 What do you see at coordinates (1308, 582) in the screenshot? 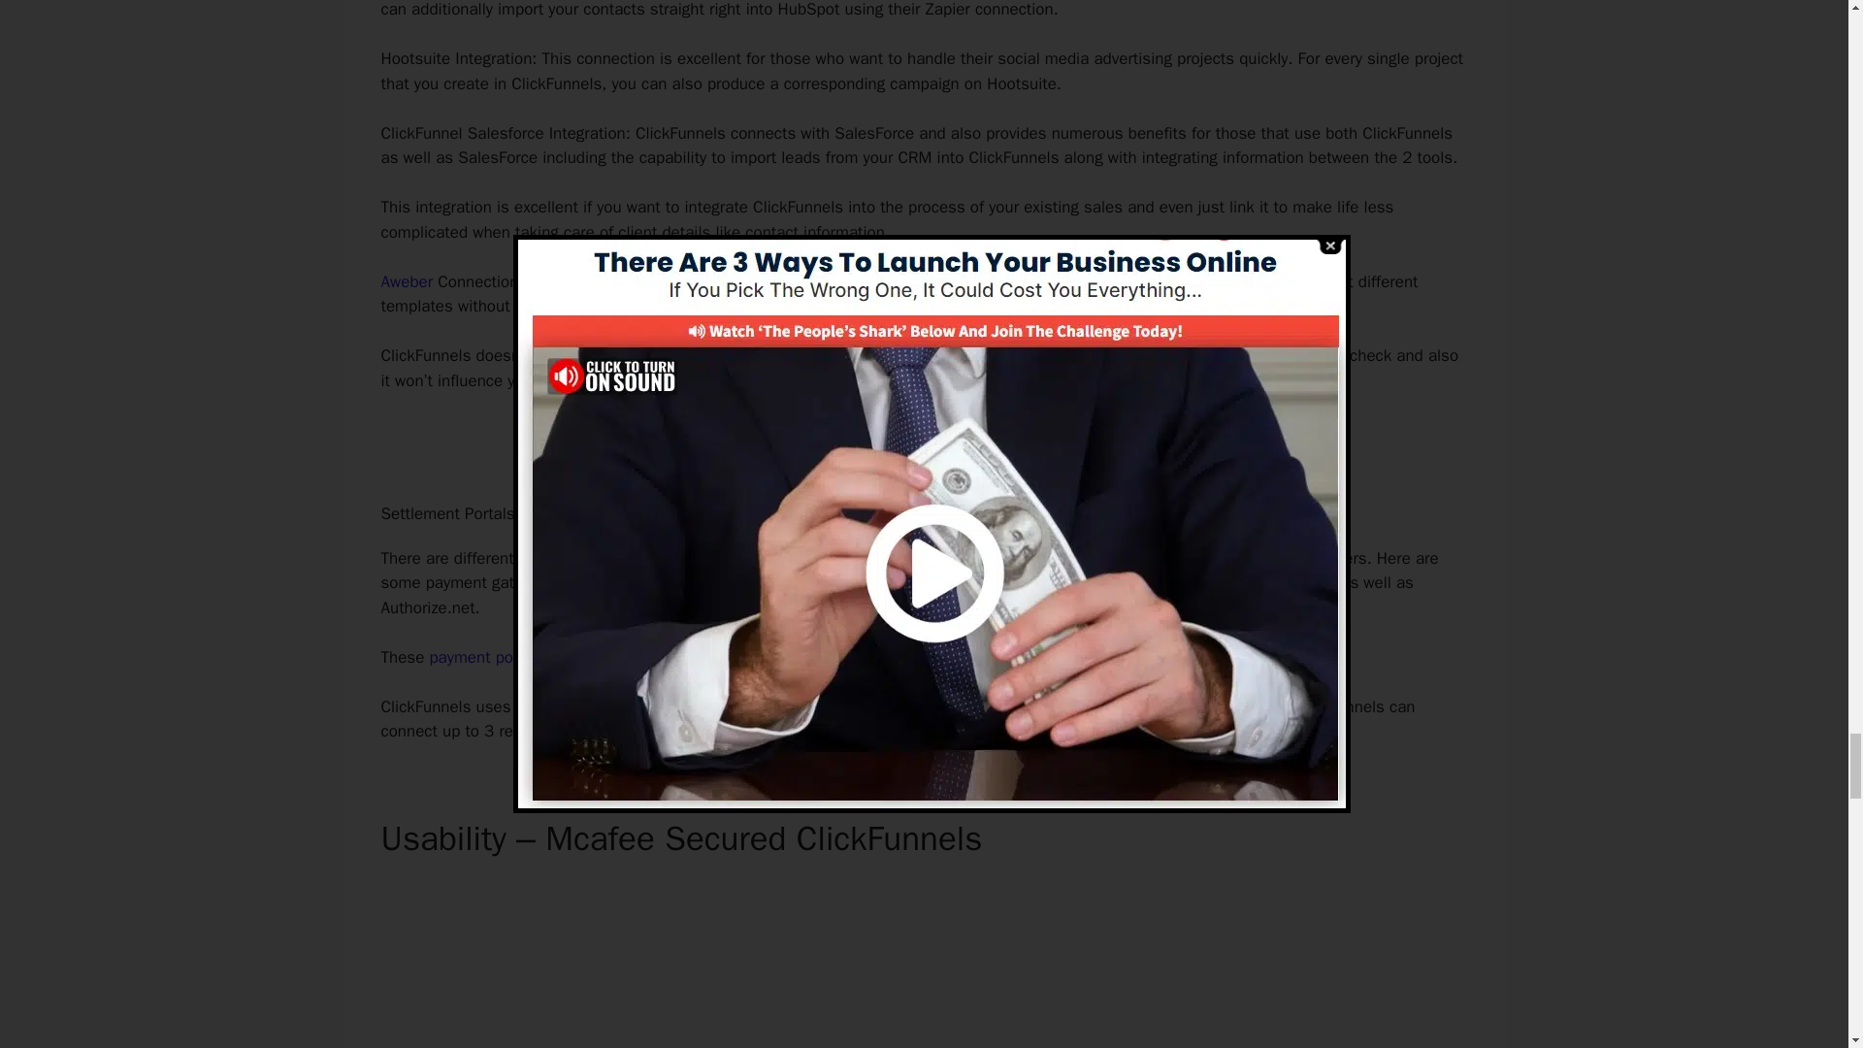
I see `Paypal` at bounding box center [1308, 582].